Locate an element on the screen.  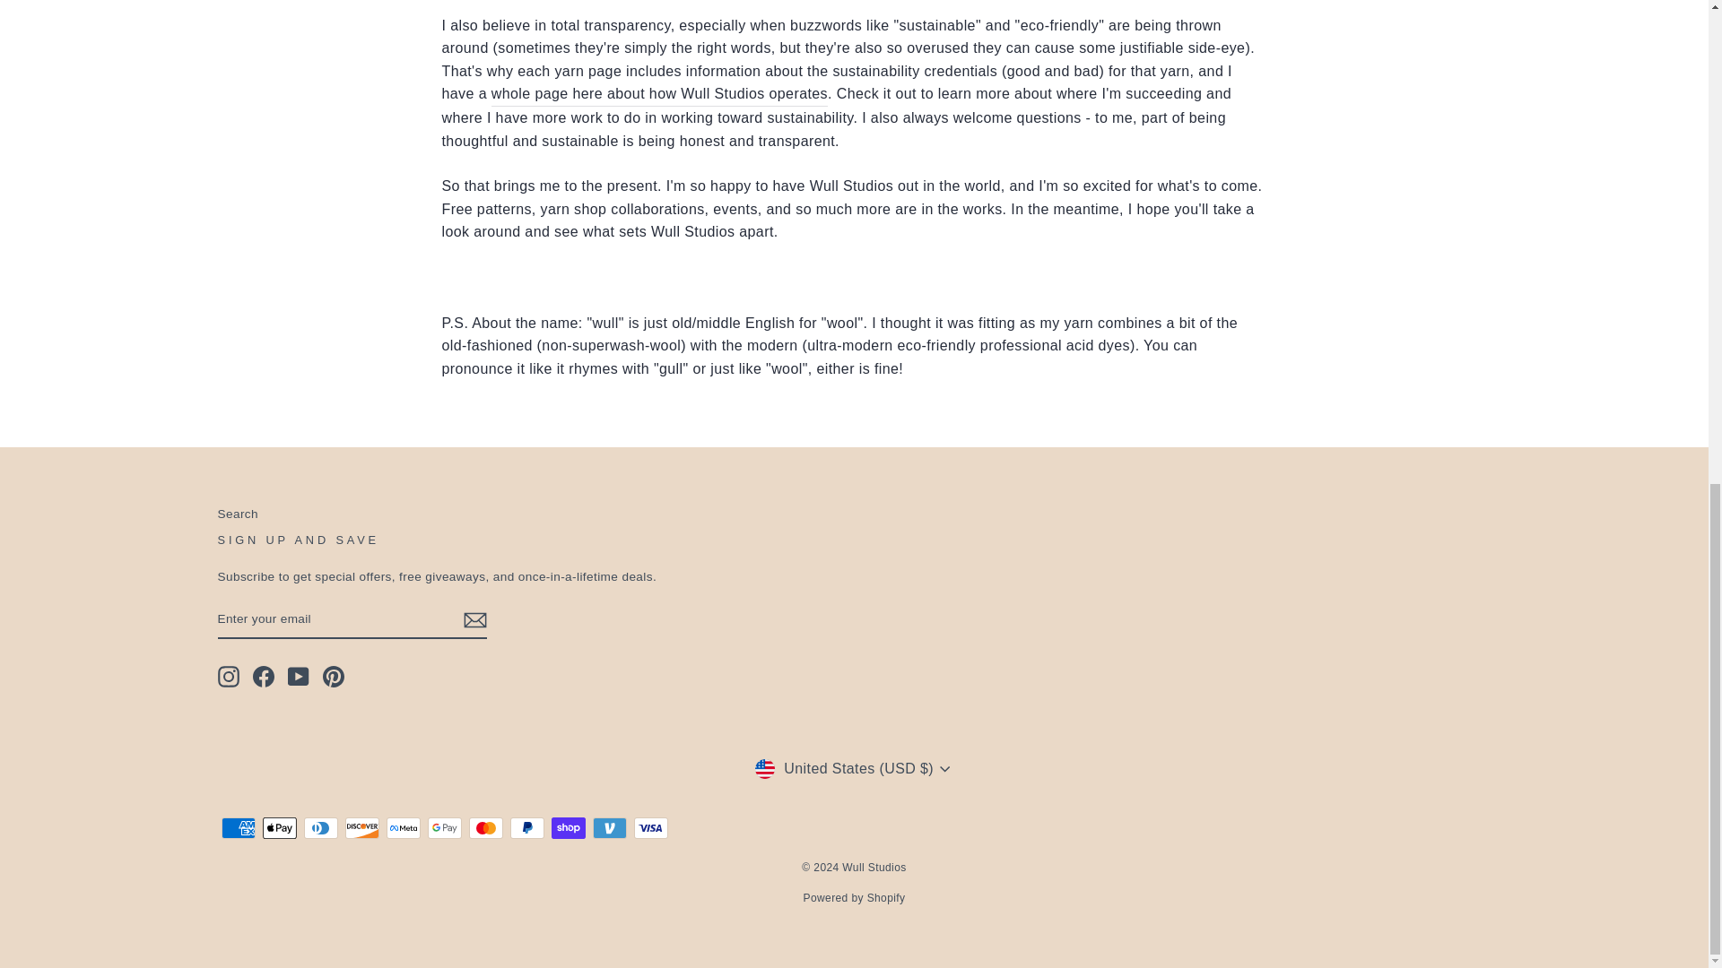
Sustainability of Wull Studios is located at coordinates (659, 93).